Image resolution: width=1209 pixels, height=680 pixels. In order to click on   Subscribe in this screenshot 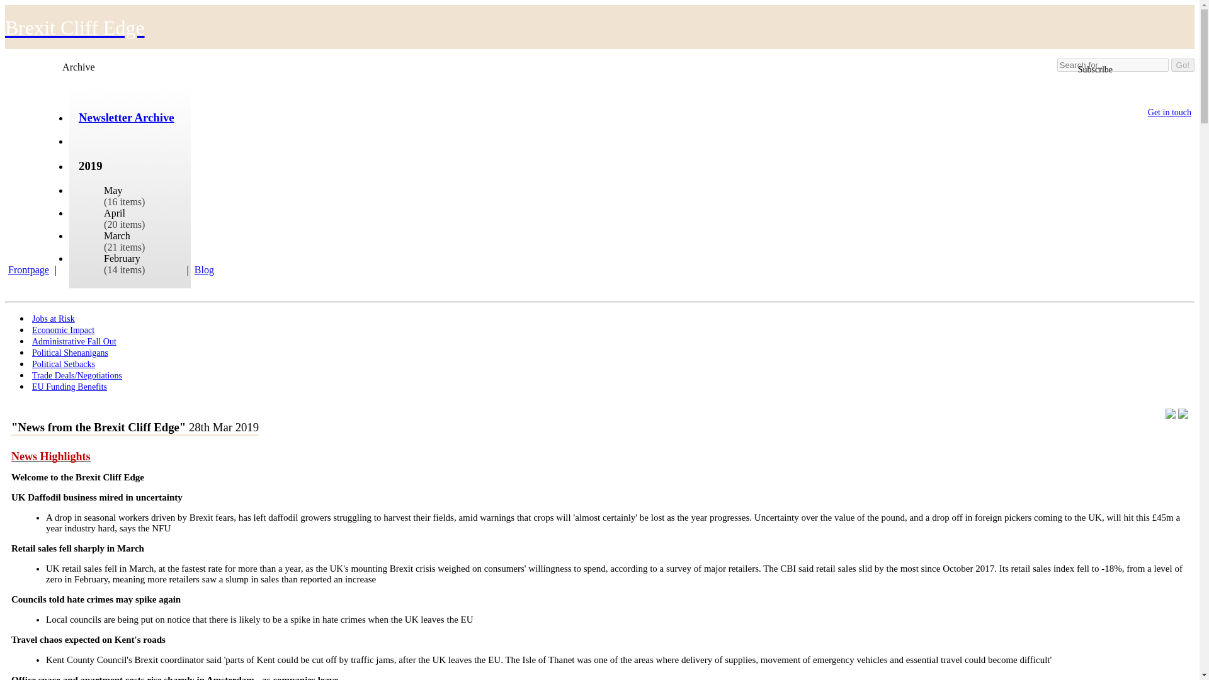, I will do `click(1093, 70)`.